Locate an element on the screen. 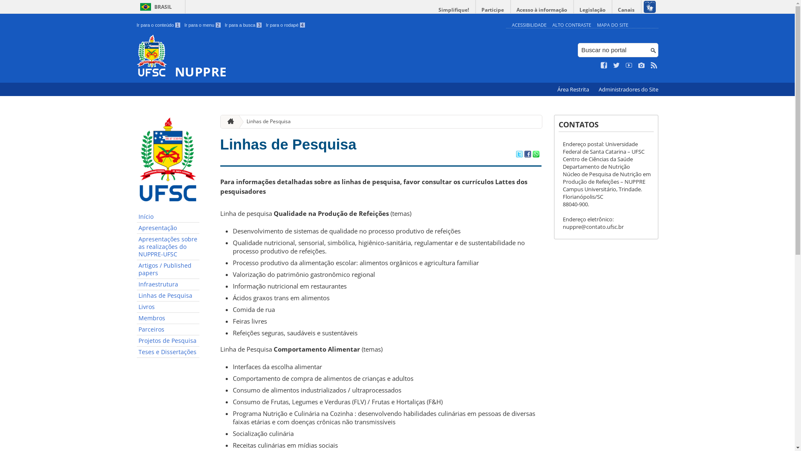 This screenshot has width=801, height=451. Administradores do Site is located at coordinates (628, 89).